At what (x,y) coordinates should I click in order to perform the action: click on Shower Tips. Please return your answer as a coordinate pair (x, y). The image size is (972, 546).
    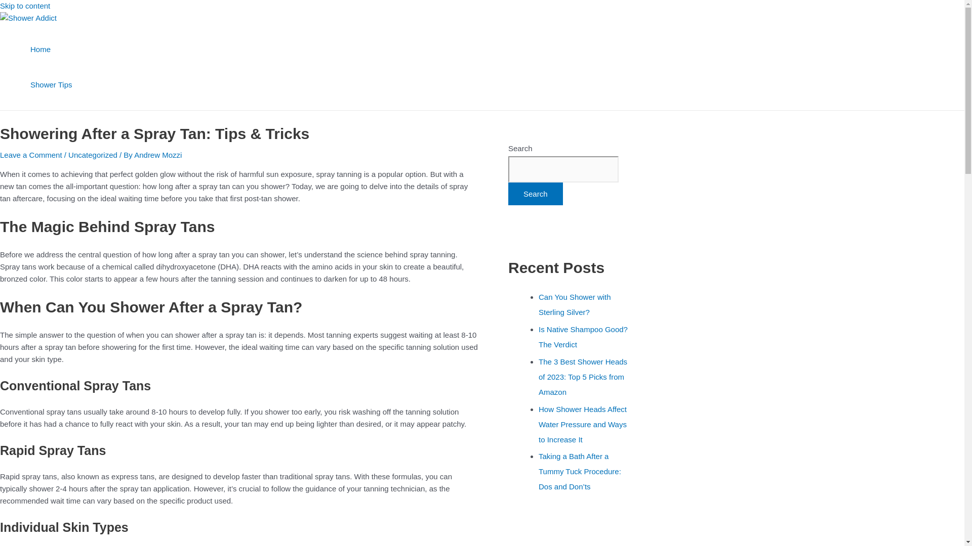
    Looking at the image, I should click on (51, 85).